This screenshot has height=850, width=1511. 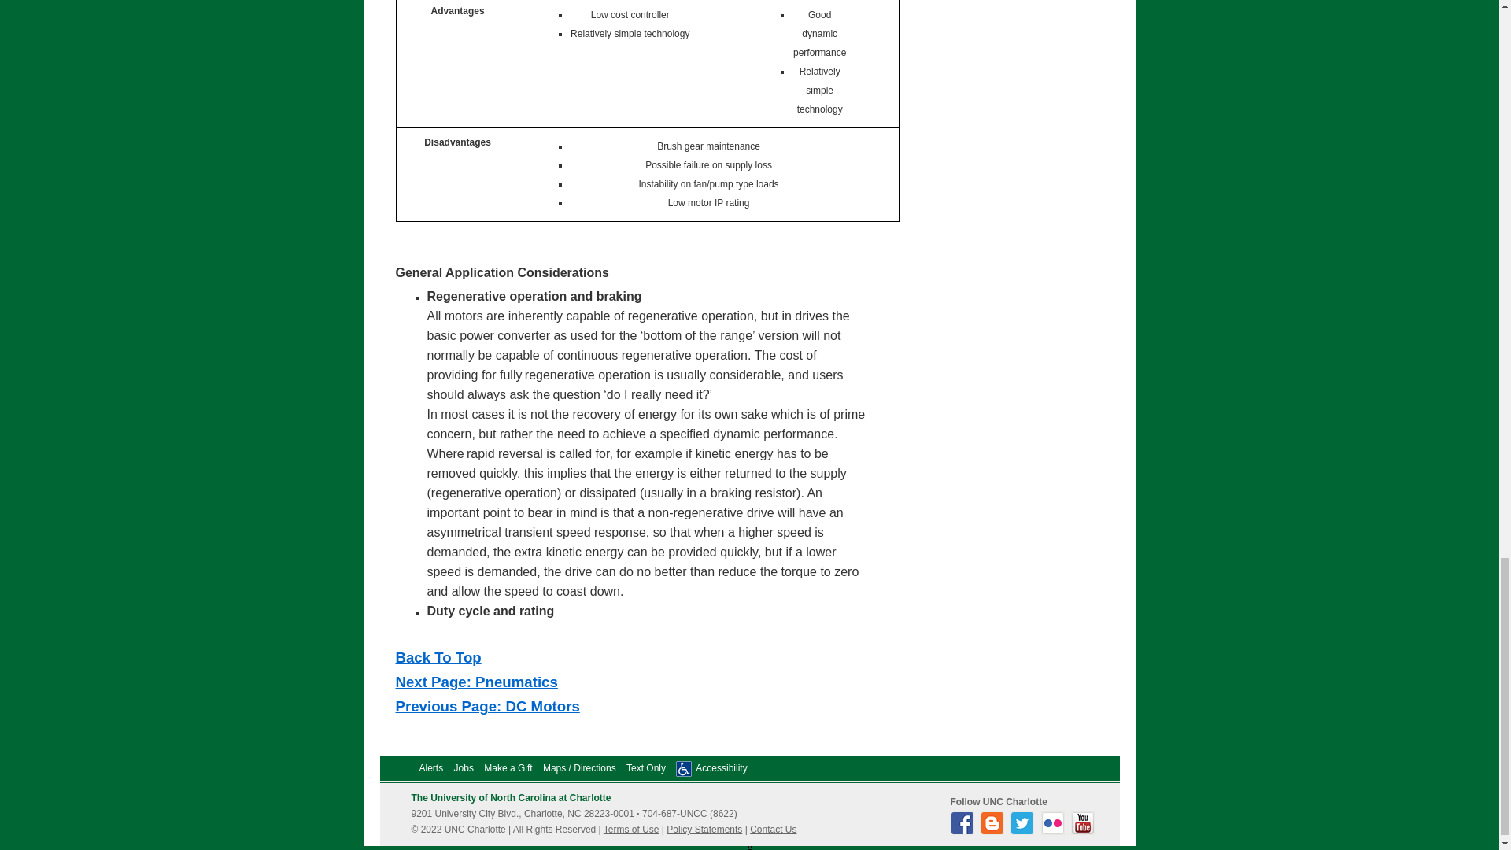 I want to click on Twitter, so click(x=1025, y=831).